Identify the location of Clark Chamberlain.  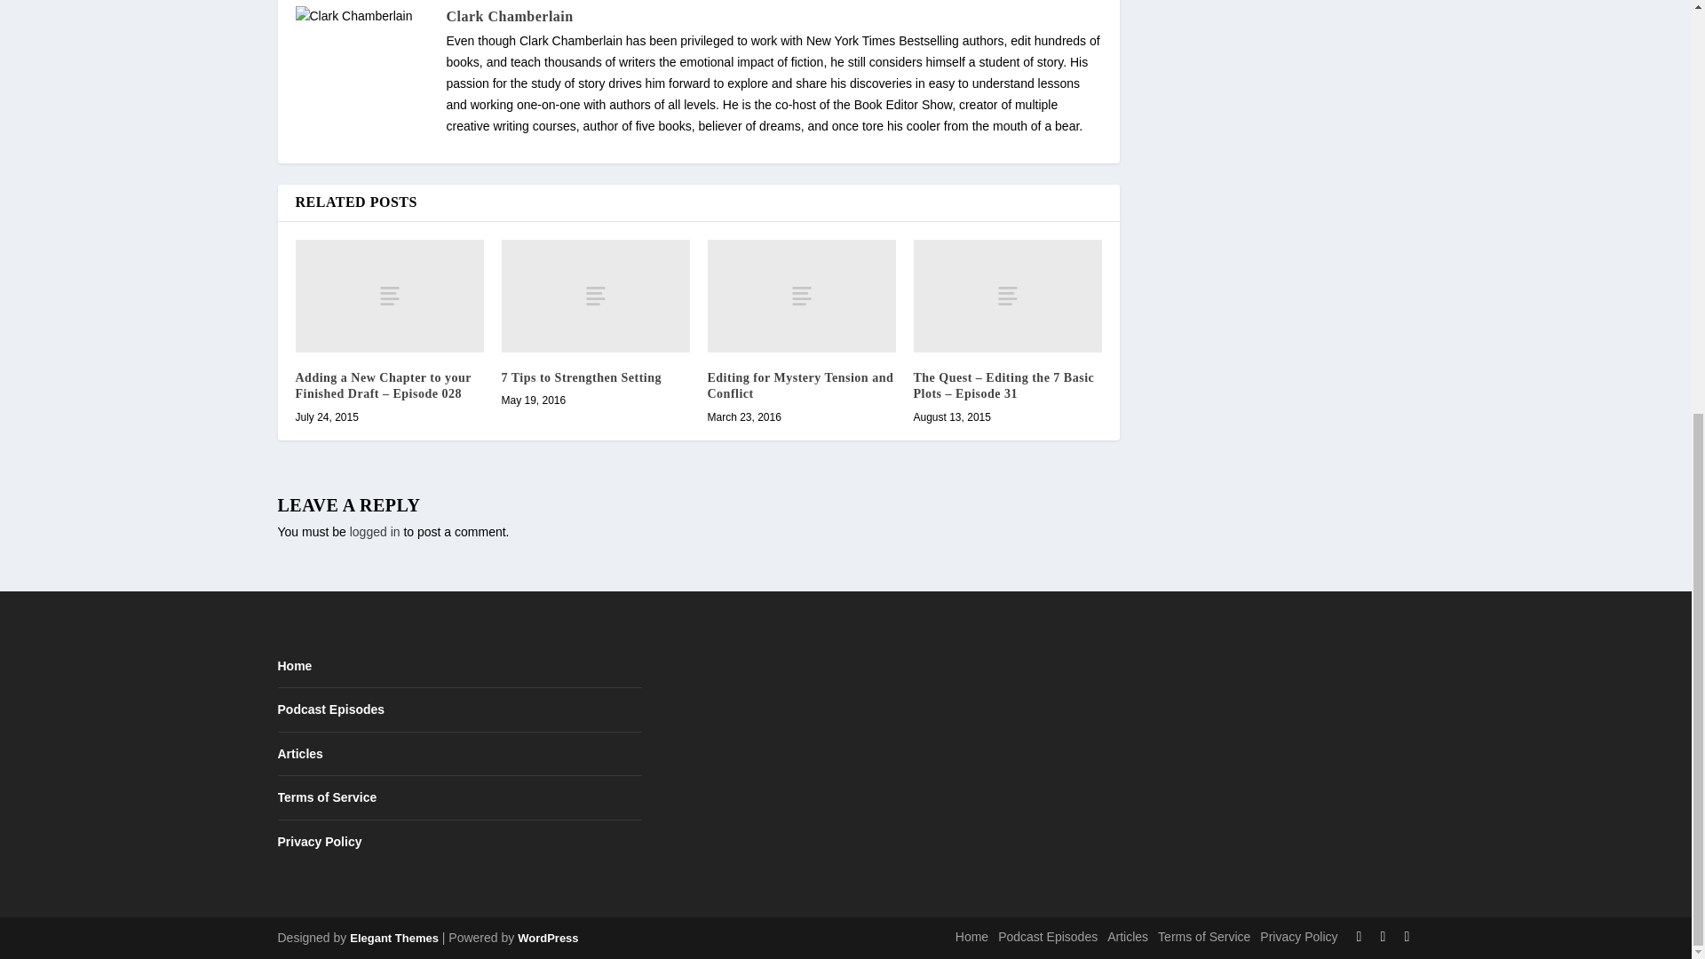
(509, 16).